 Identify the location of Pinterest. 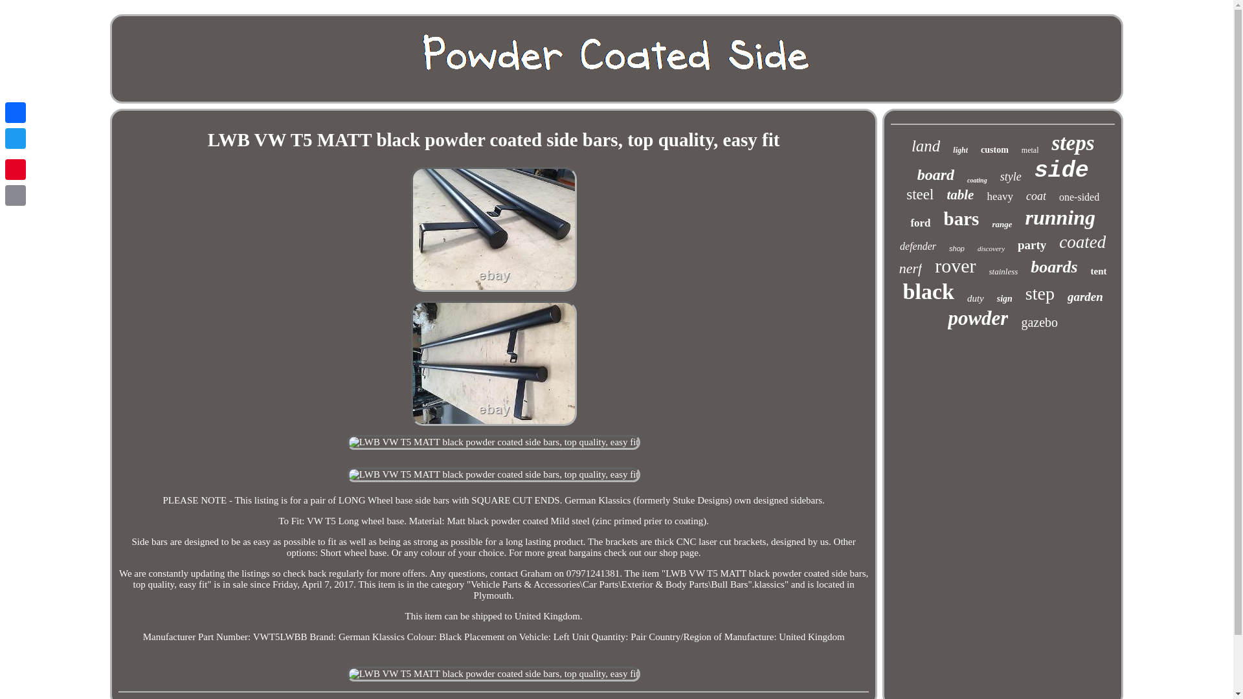
(16, 169).